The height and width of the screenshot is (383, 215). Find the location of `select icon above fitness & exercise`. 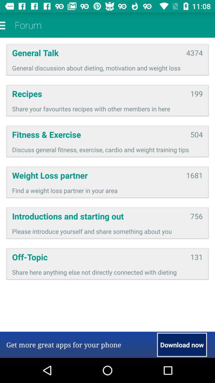

select icon above fitness & exercise is located at coordinates (107, 109).